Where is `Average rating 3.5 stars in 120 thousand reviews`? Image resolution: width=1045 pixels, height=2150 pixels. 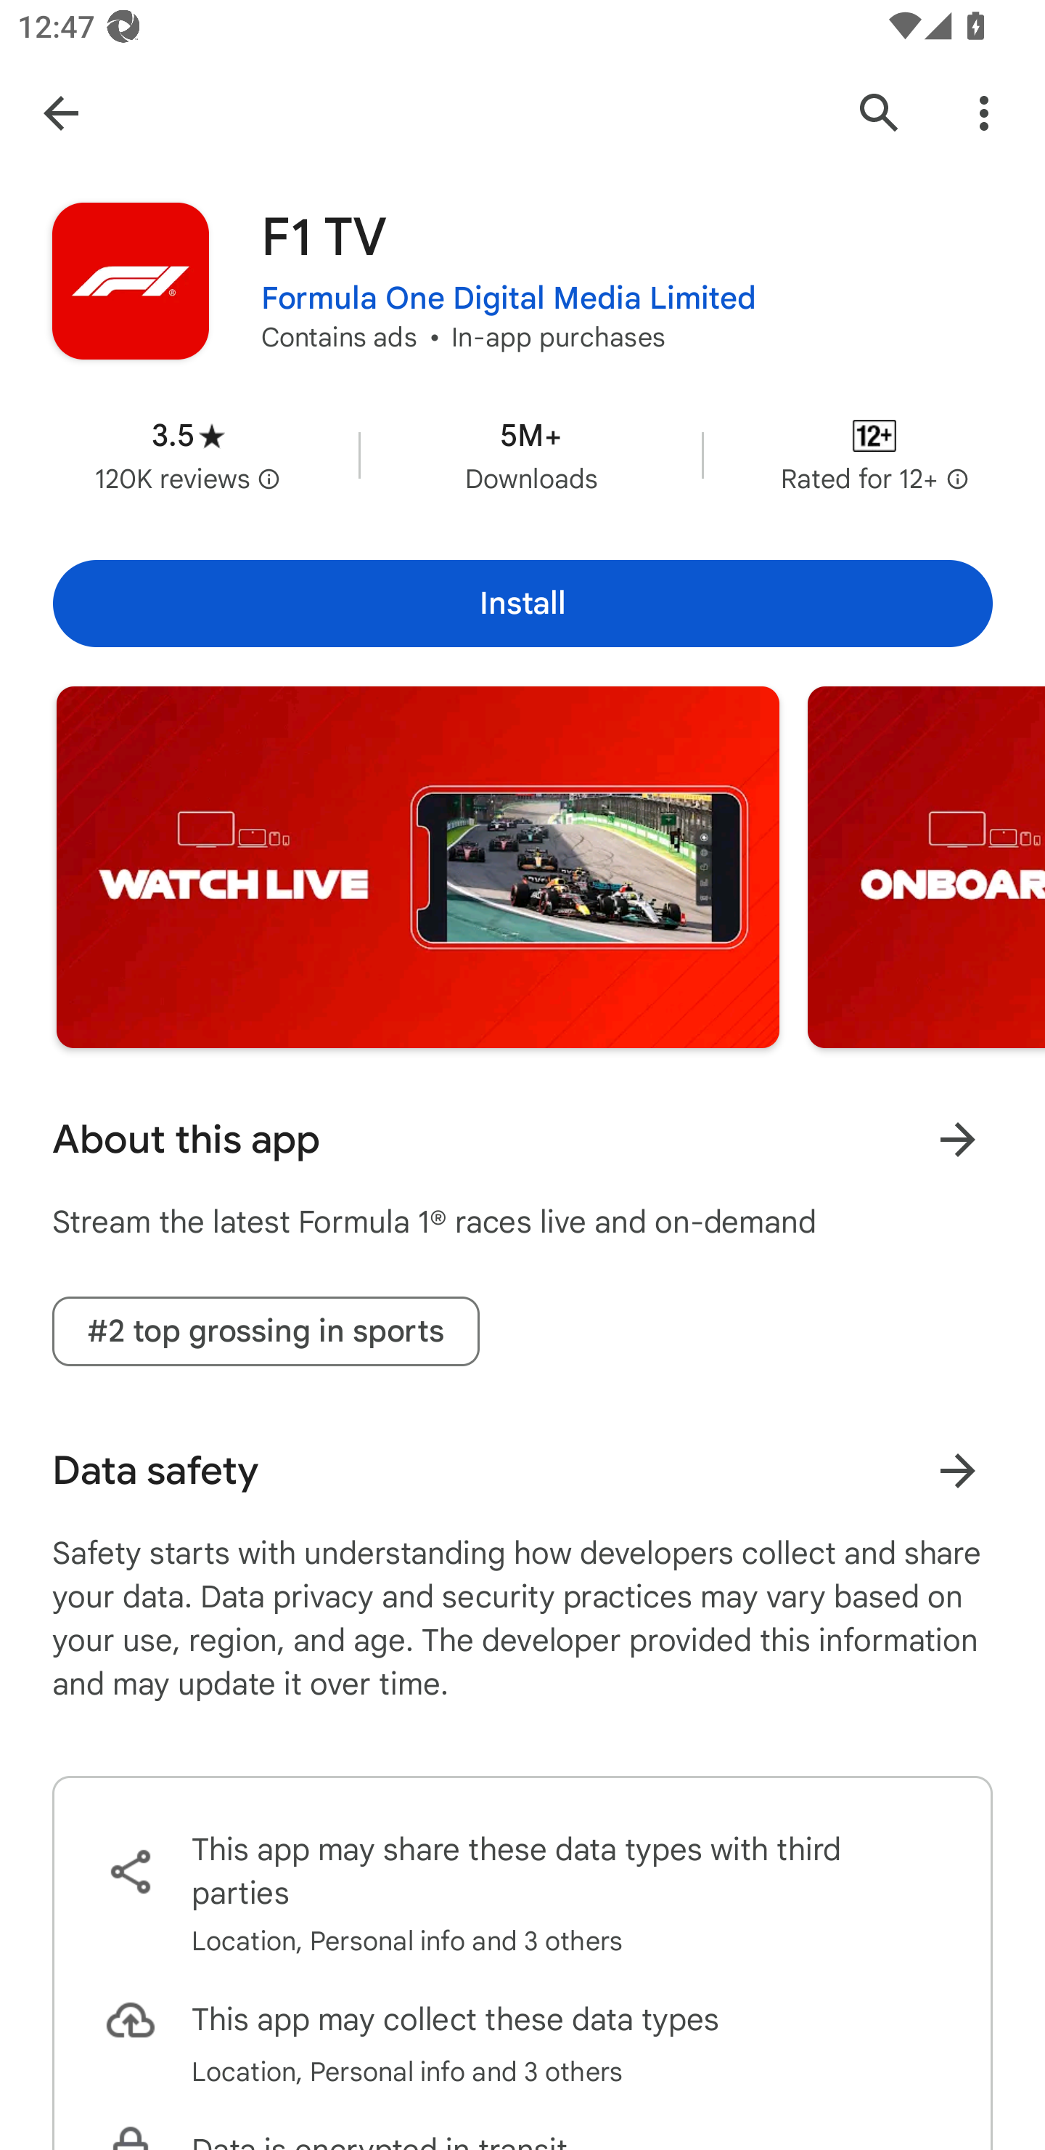
Average rating 3.5 stars in 120 thousand reviews is located at coordinates (188, 455).